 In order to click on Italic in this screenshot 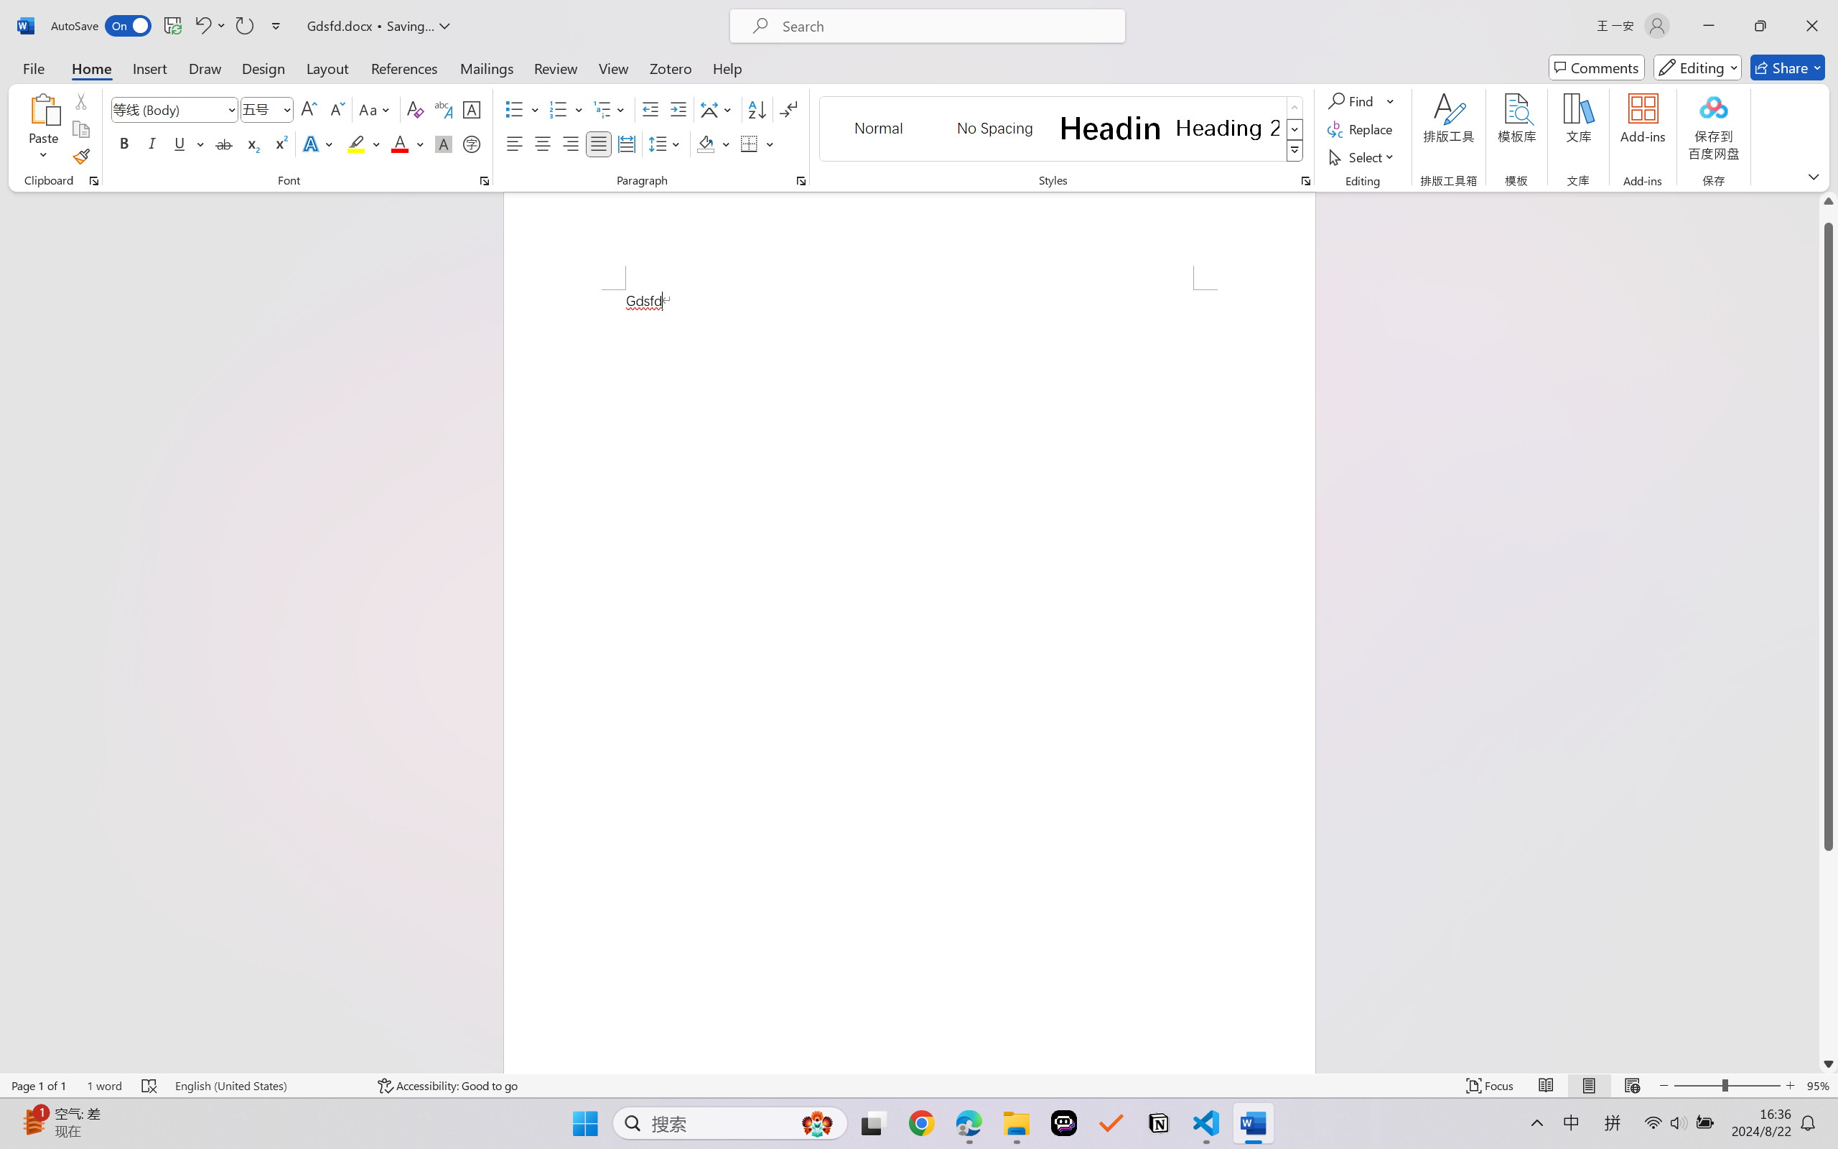, I will do `click(152, 144)`.